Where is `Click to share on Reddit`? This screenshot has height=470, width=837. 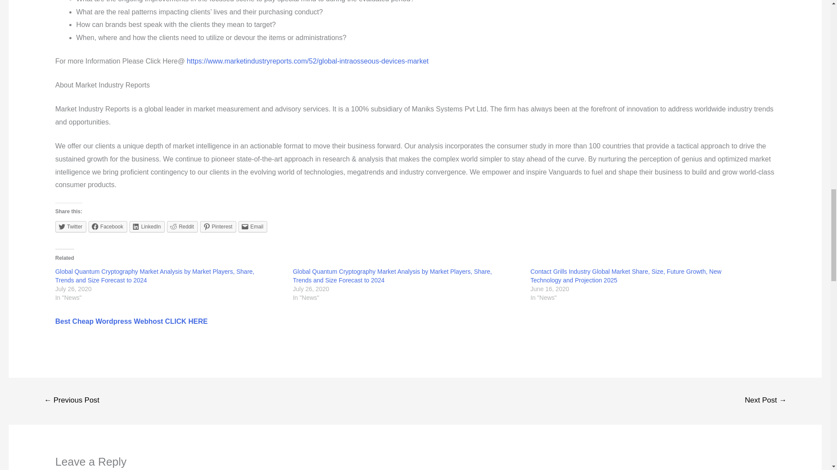 Click to share on Reddit is located at coordinates (182, 226).